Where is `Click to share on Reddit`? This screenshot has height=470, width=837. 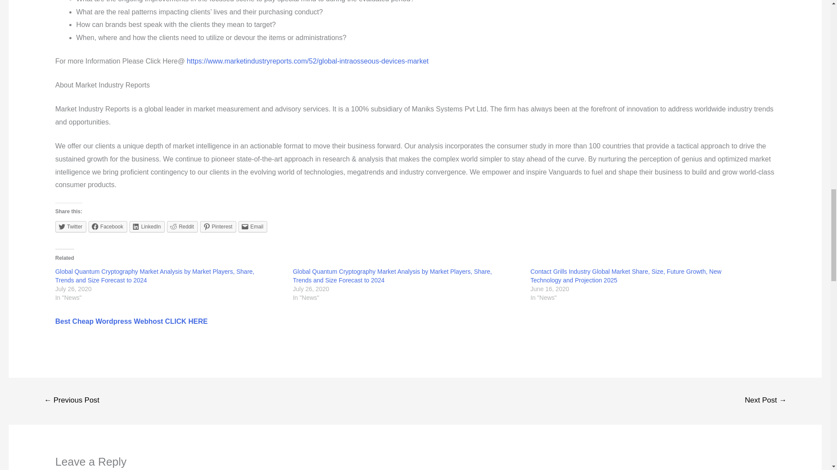 Click to share on Reddit is located at coordinates (182, 226).